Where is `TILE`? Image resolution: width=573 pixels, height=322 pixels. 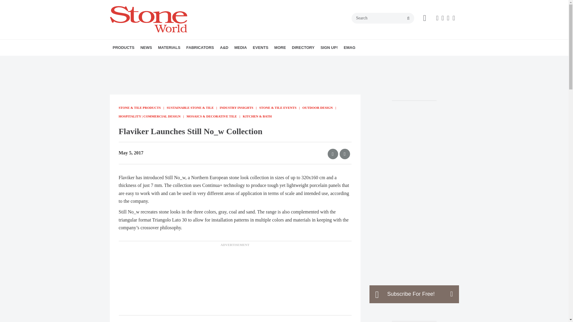 TILE is located at coordinates (198, 61).